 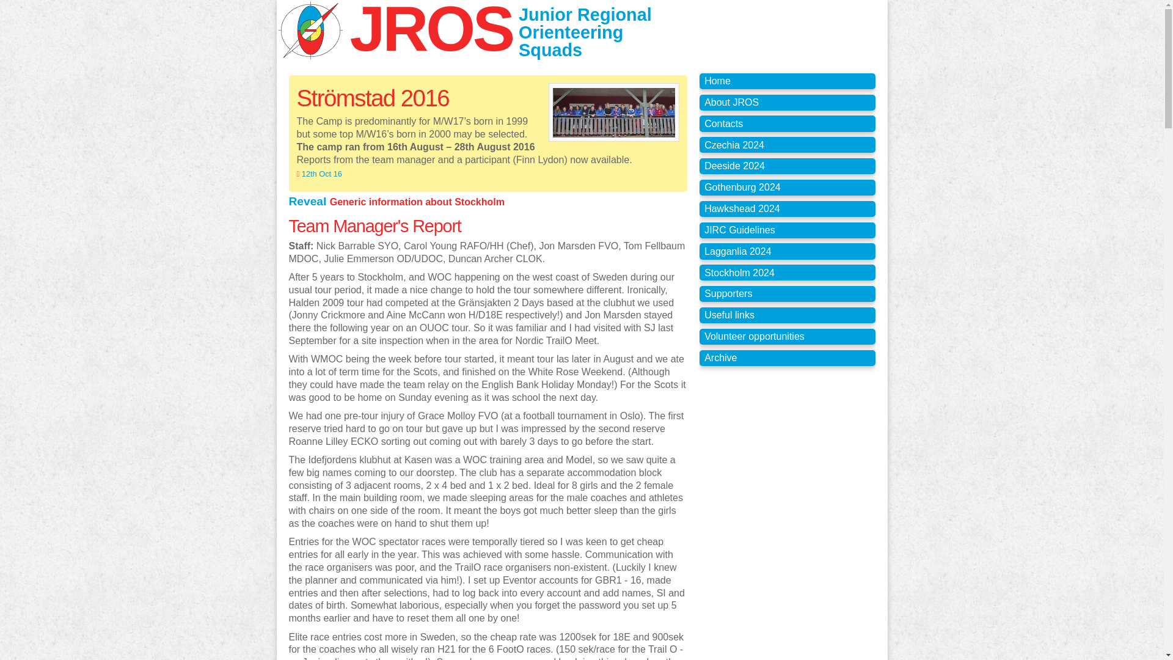 I want to click on Lagganlia 2024, so click(x=787, y=251).